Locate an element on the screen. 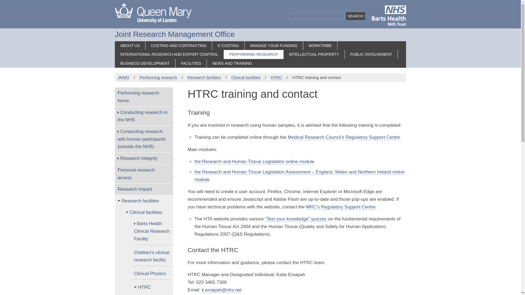 The image size is (525, 295). NEWS AND TRAINING is located at coordinates (232, 63).